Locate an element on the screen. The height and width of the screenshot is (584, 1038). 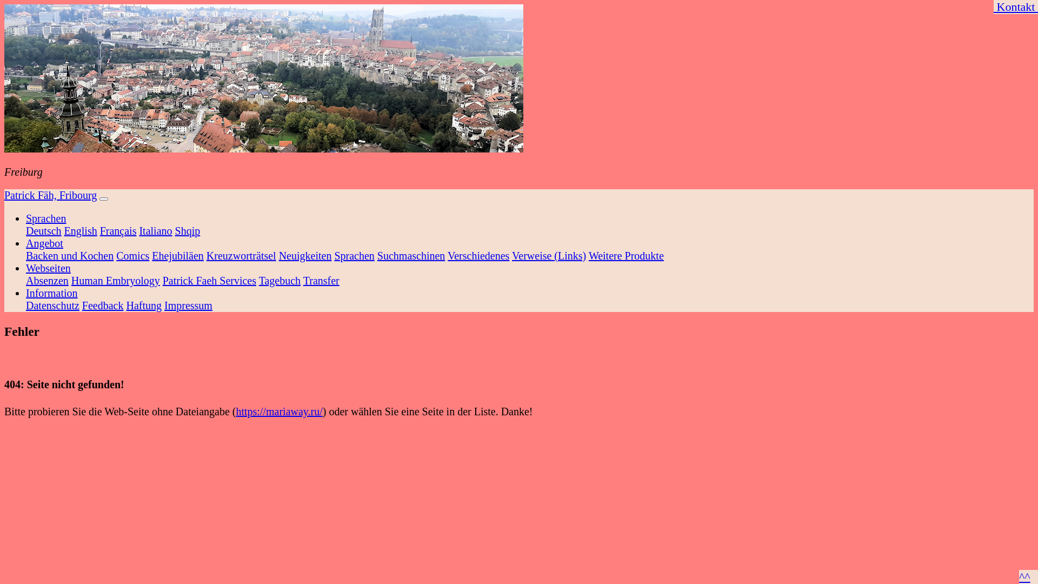
Information is located at coordinates (52, 293).